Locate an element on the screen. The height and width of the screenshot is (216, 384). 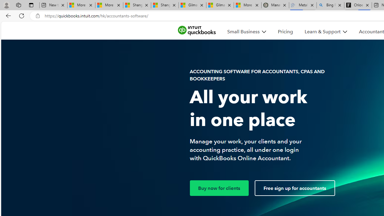
Chloe Sorvino is located at coordinates (358, 5).